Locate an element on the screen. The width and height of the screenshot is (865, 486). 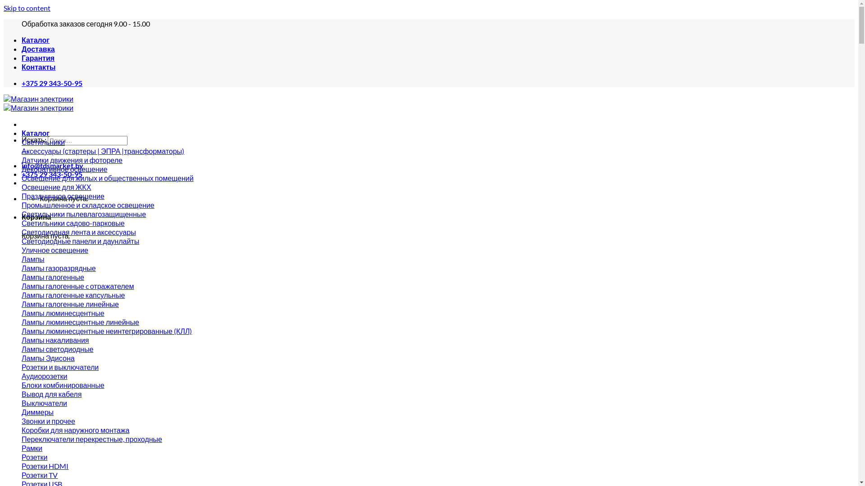
+375 29 343-50-95 is located at coordinates (52, 174).